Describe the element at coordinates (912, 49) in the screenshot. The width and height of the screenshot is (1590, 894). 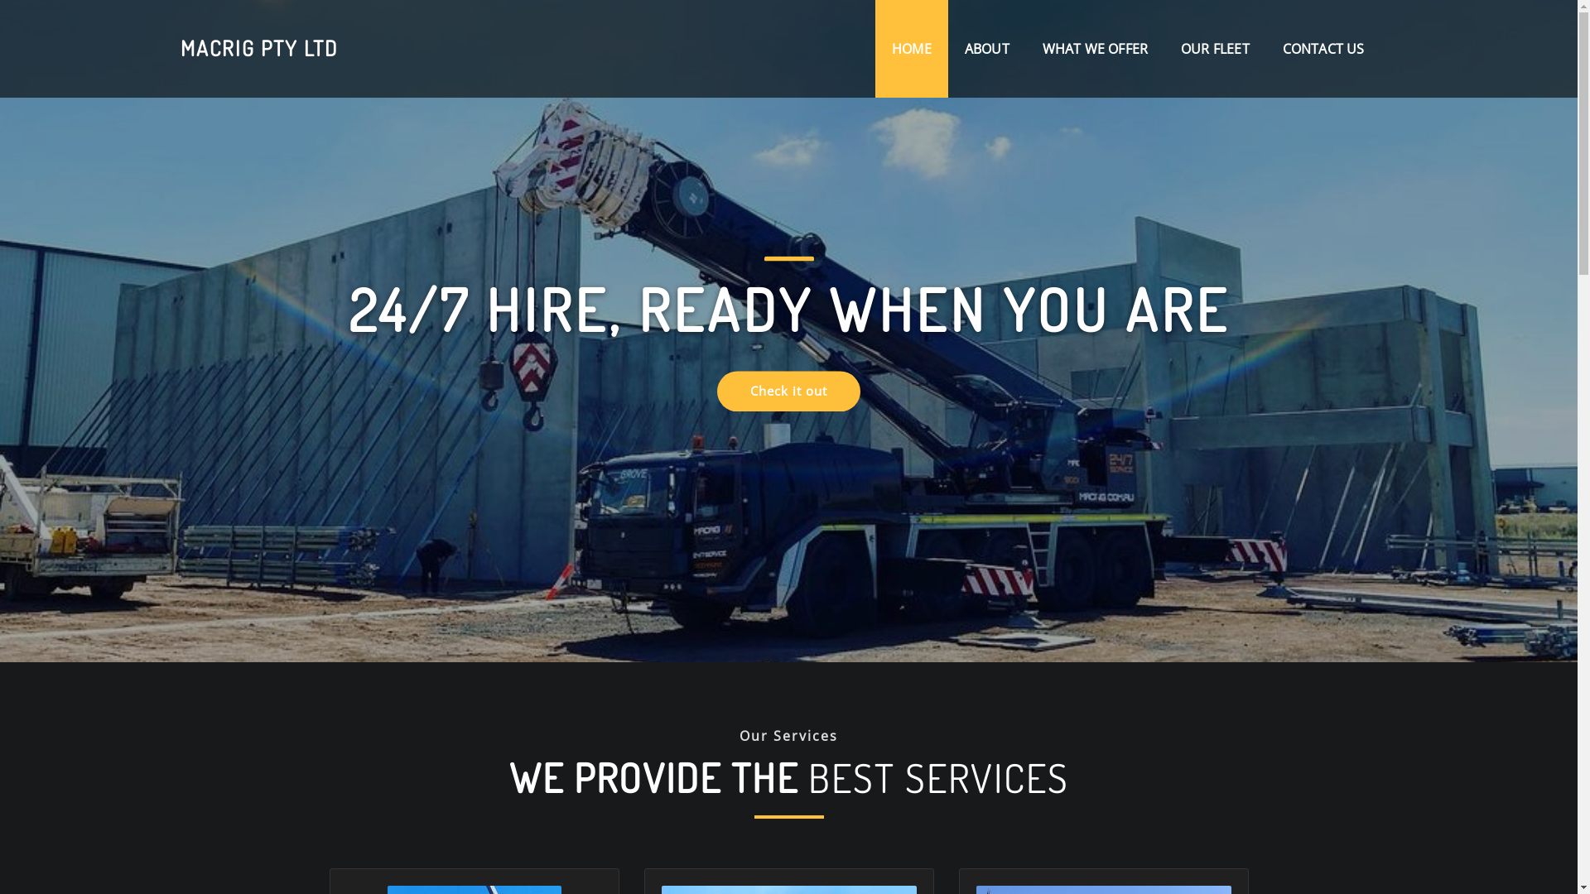
I see `HOME` at that location.